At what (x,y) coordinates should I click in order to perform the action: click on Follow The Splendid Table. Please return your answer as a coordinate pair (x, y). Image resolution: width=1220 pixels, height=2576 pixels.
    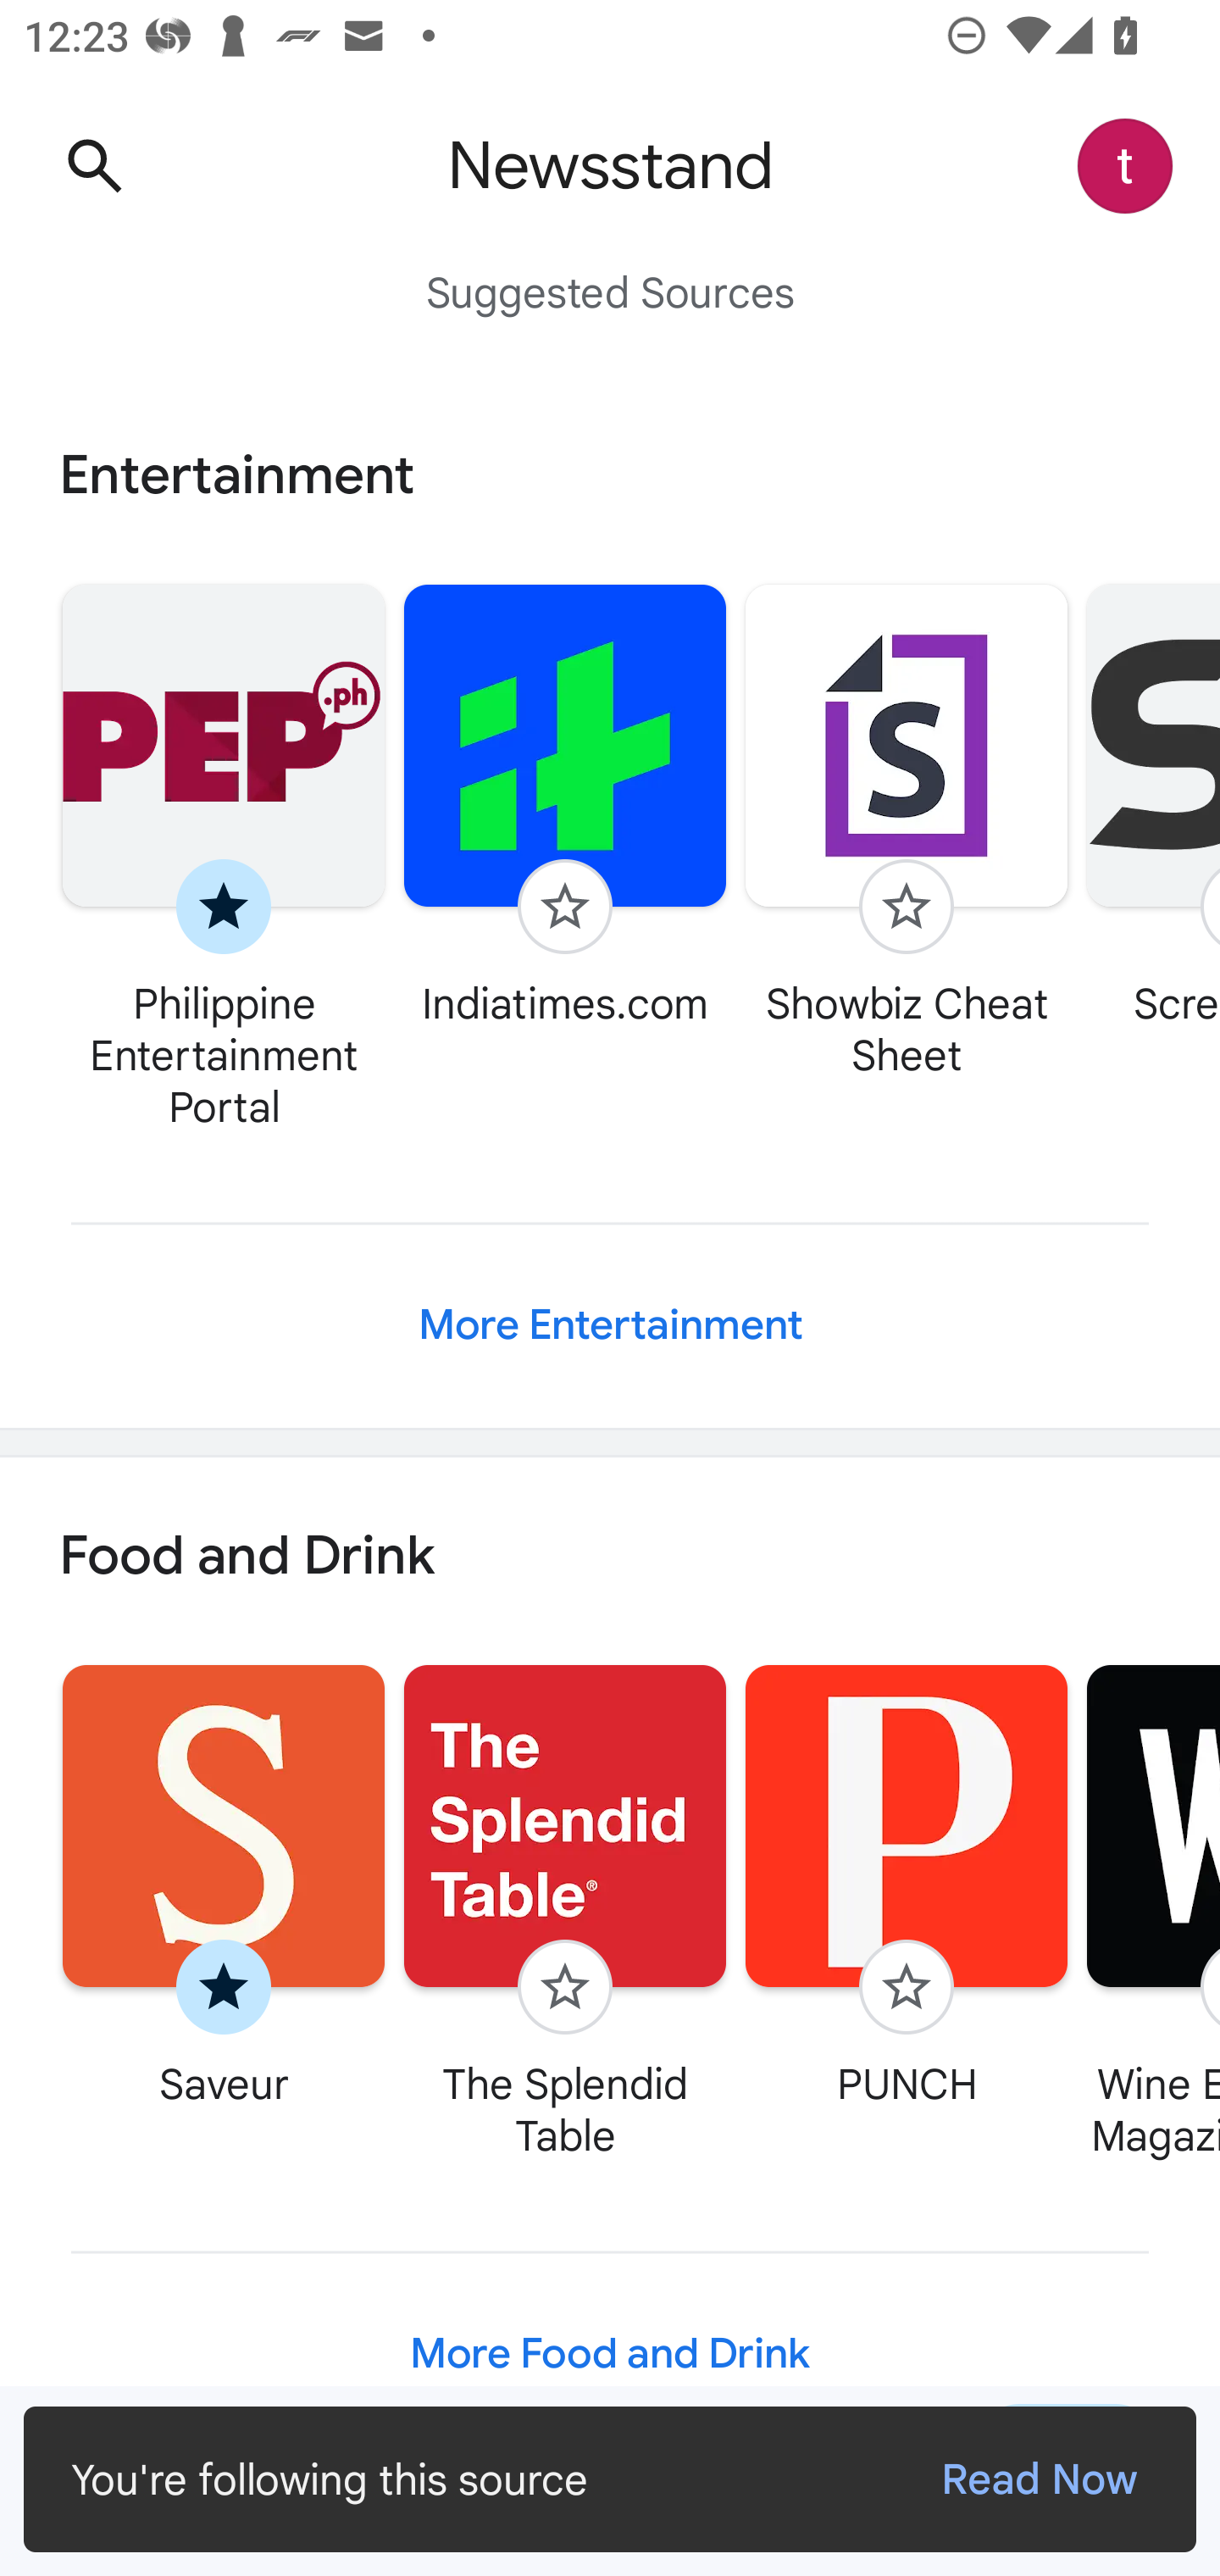
    Looking at the image, I should click on (565, 1911).